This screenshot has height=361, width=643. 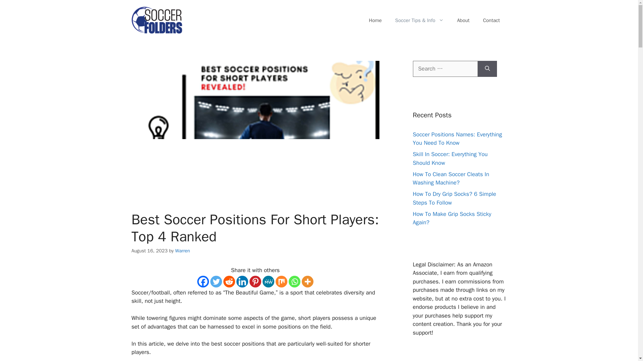 I want to click on Twitter, so click(x=216, y=281).